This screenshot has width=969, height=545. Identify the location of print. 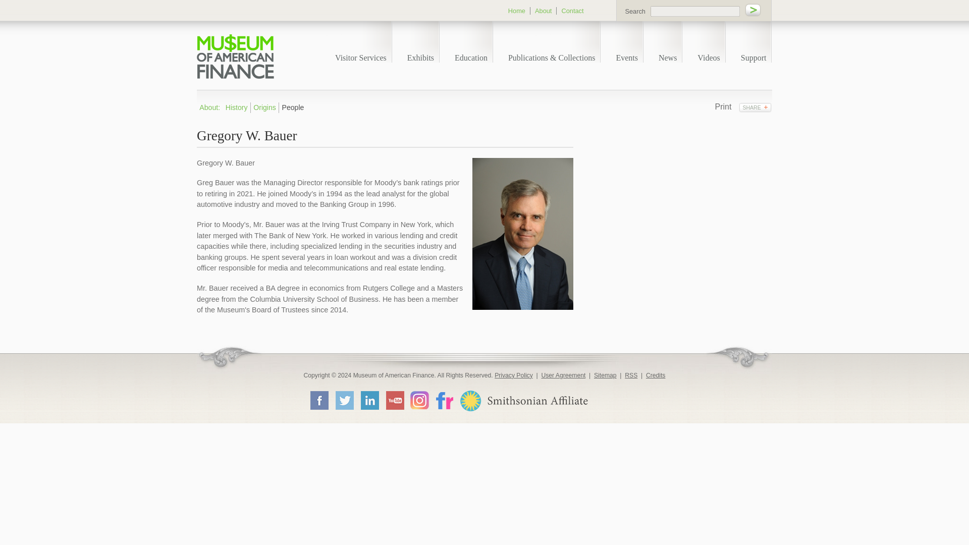
(723, 107).